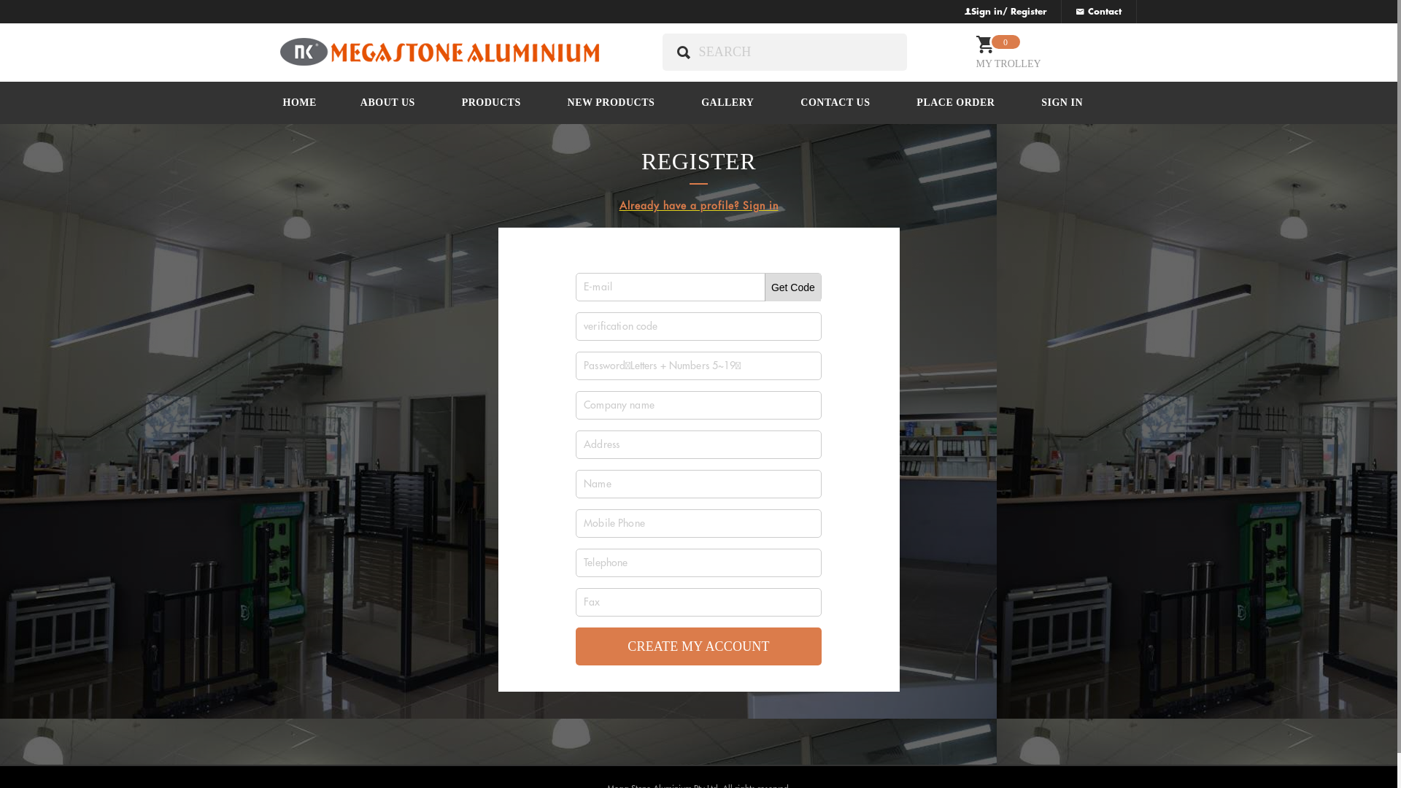  What do you see at coordinates (1098, 12) in the screenshot?
I see `Contact` at bounding box center [1098, 12].